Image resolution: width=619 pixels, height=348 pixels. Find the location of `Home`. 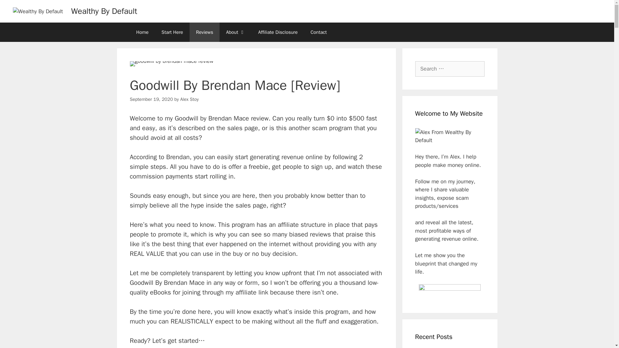

Home is located at coordinates (142, 32).